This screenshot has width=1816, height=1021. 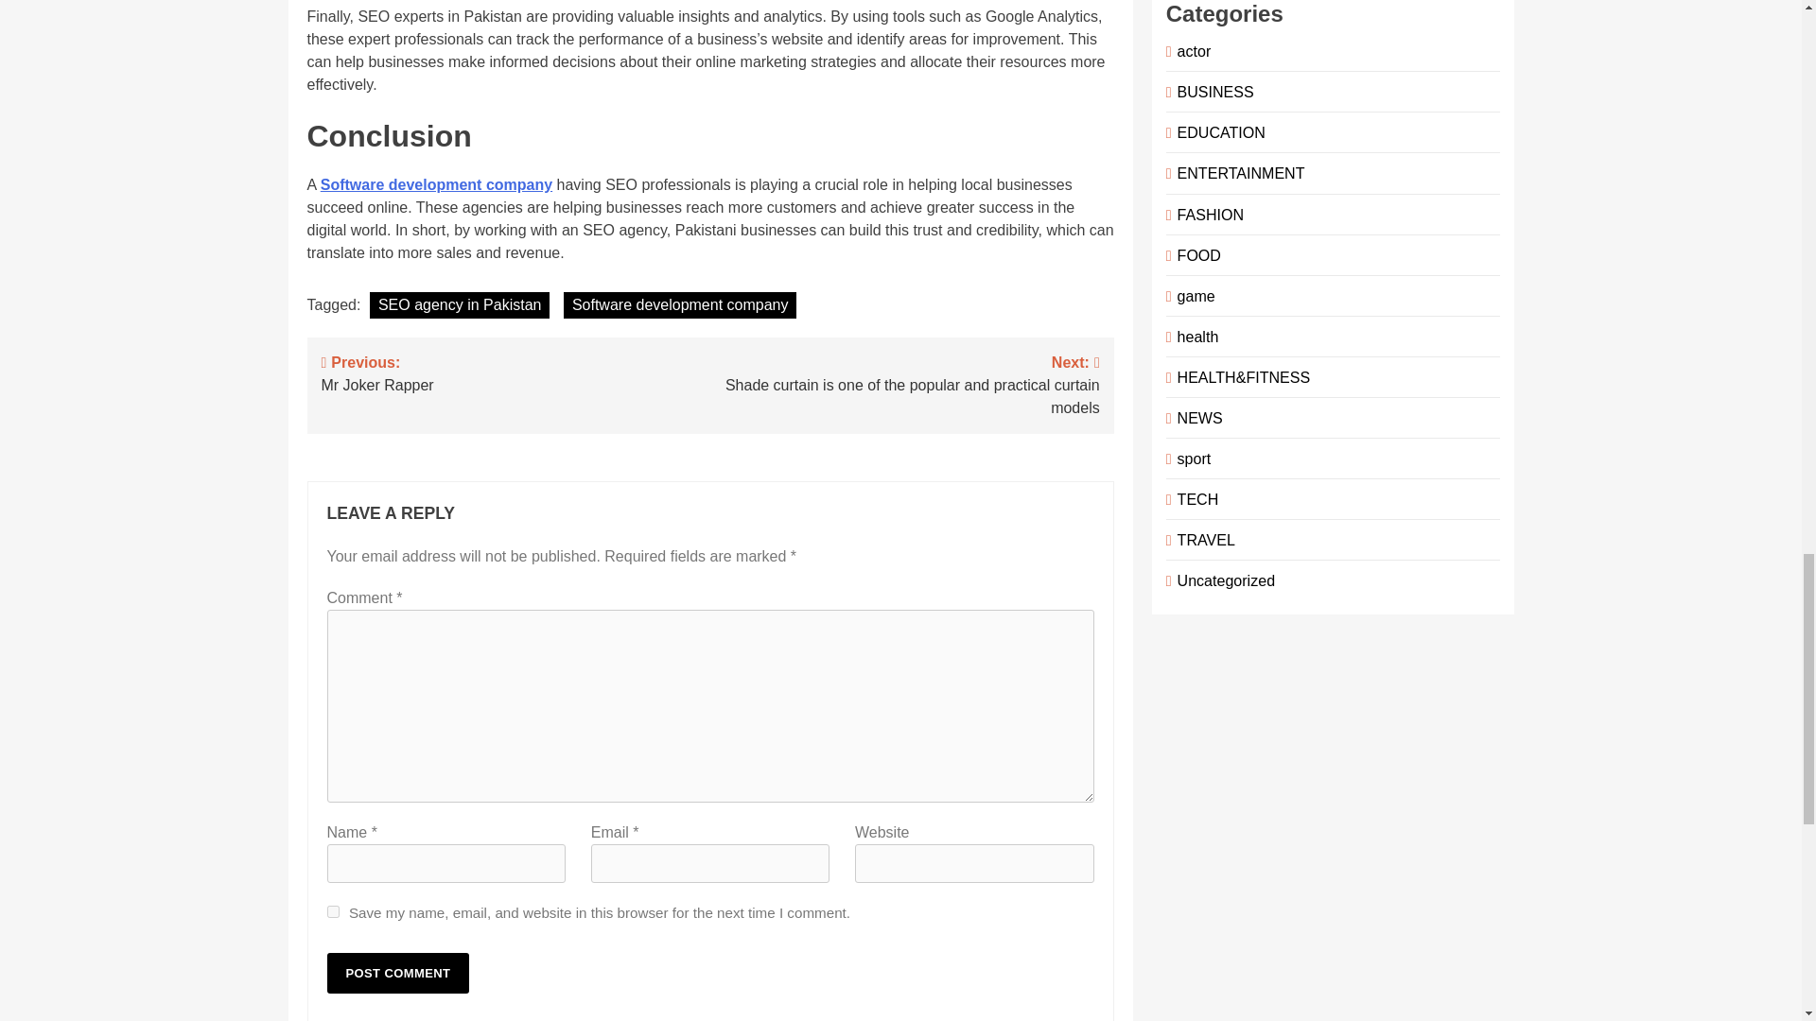 What do you see at coordinates (436, 184) in the screenshot?
I see `Post Comment` at bounding box center [436, 184].